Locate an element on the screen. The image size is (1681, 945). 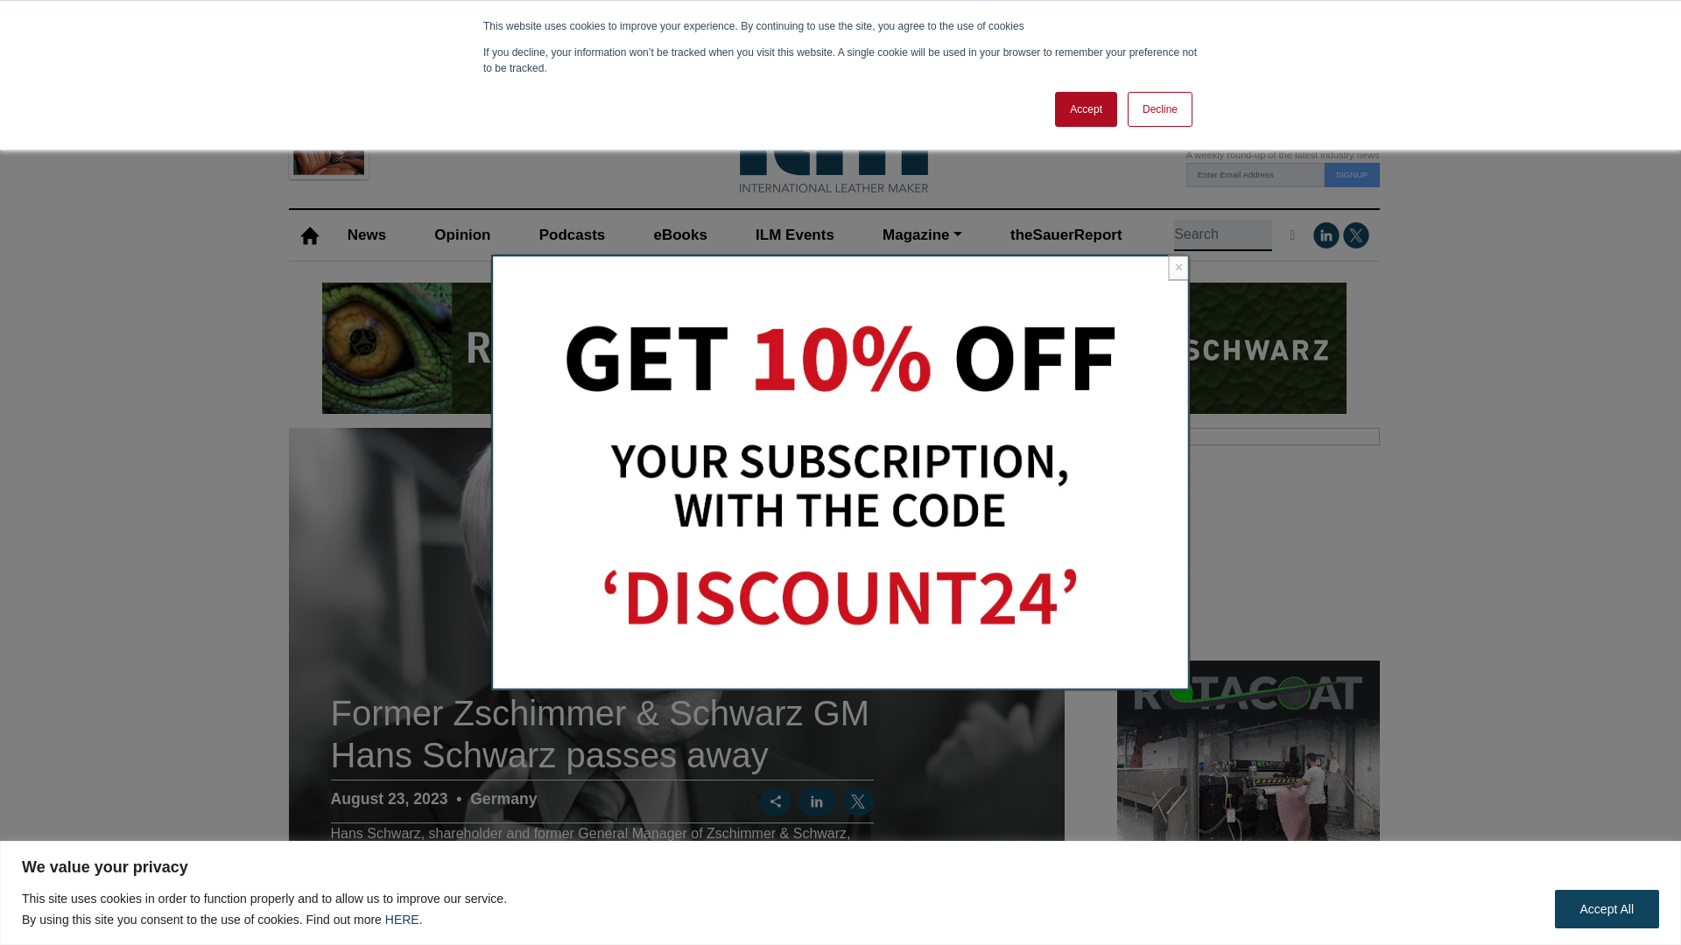
Opinion is located at coordinates (462, 235).